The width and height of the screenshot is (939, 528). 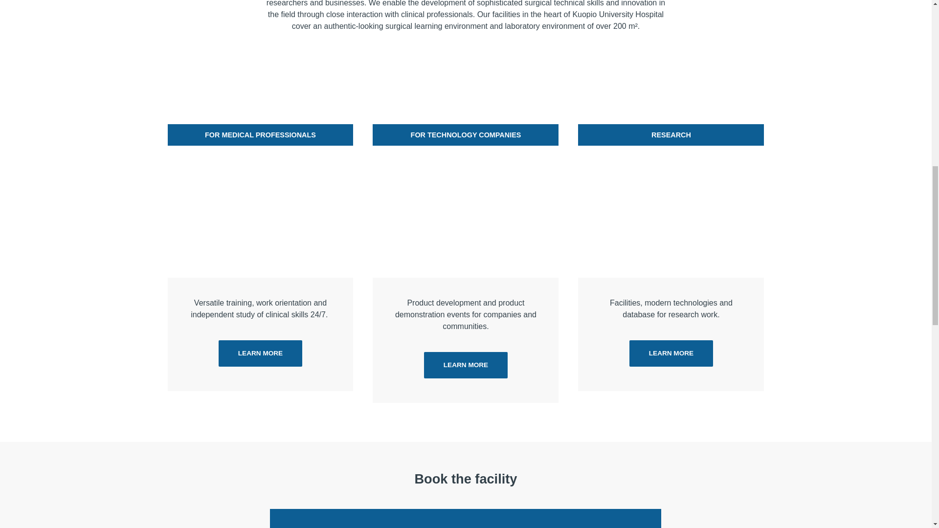 I want to click on LEARN MORE, so click(x=466, y=365).